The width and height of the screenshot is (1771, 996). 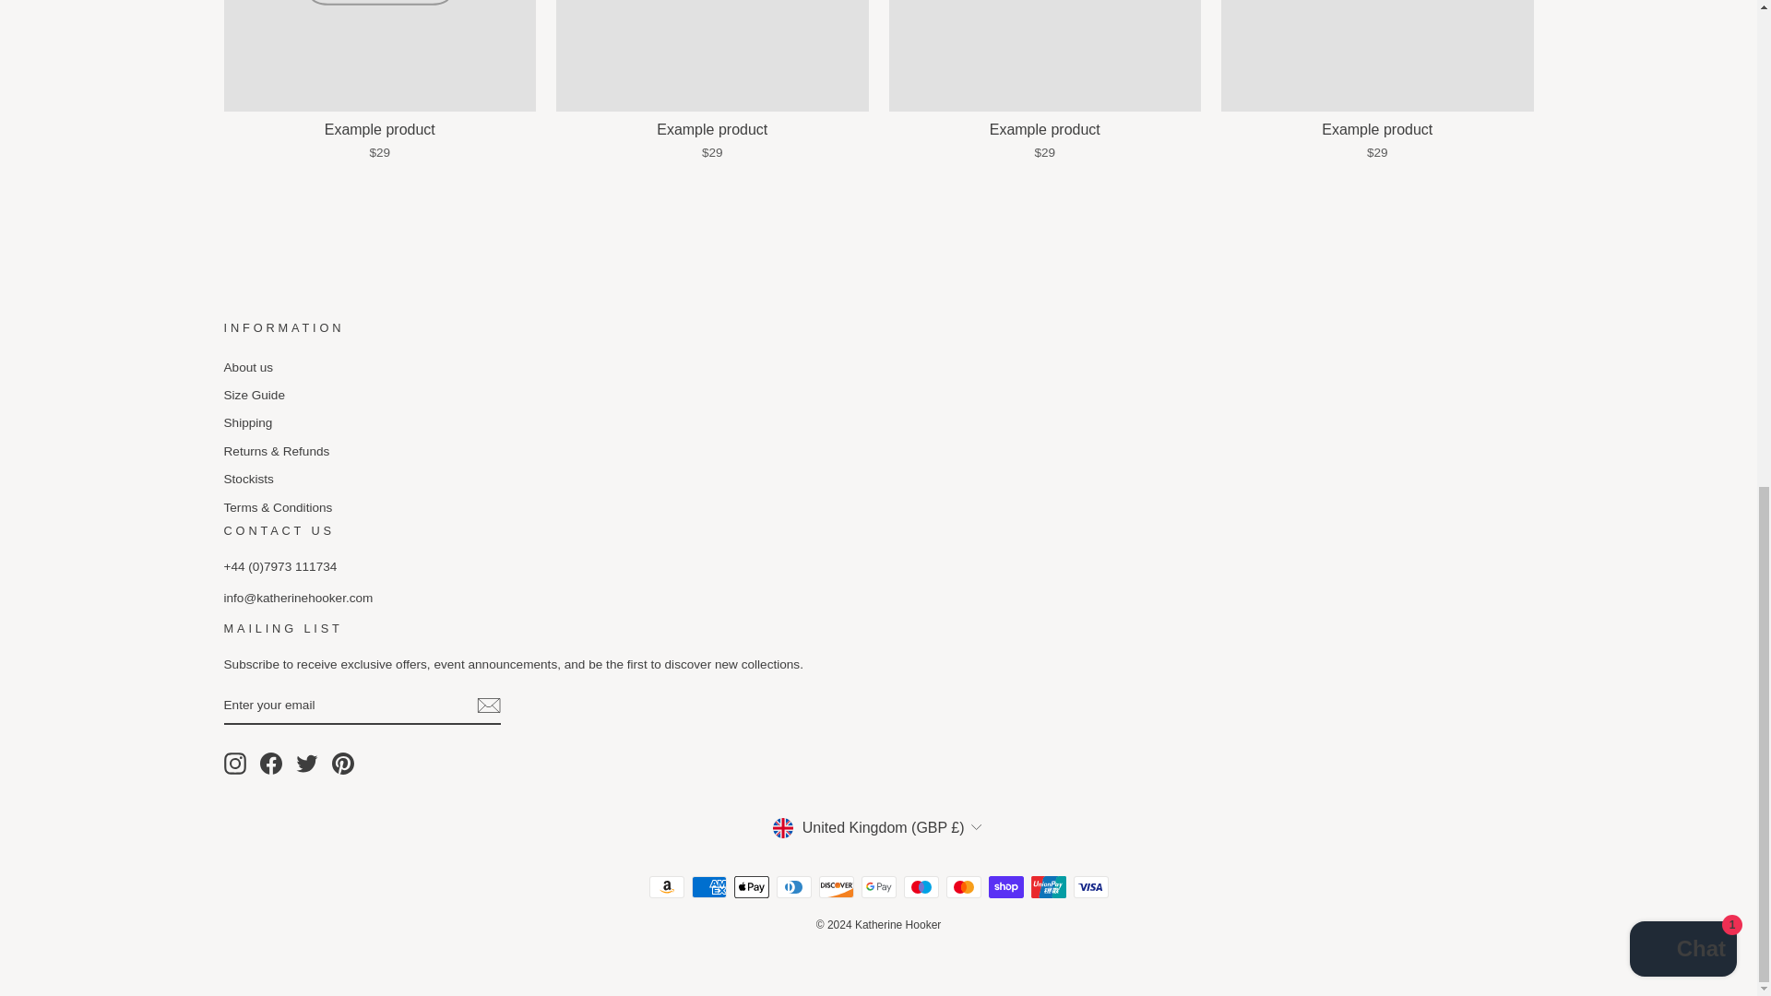 I want to click on Katherine Hooker on Instagram, so click(x=234, y=764).